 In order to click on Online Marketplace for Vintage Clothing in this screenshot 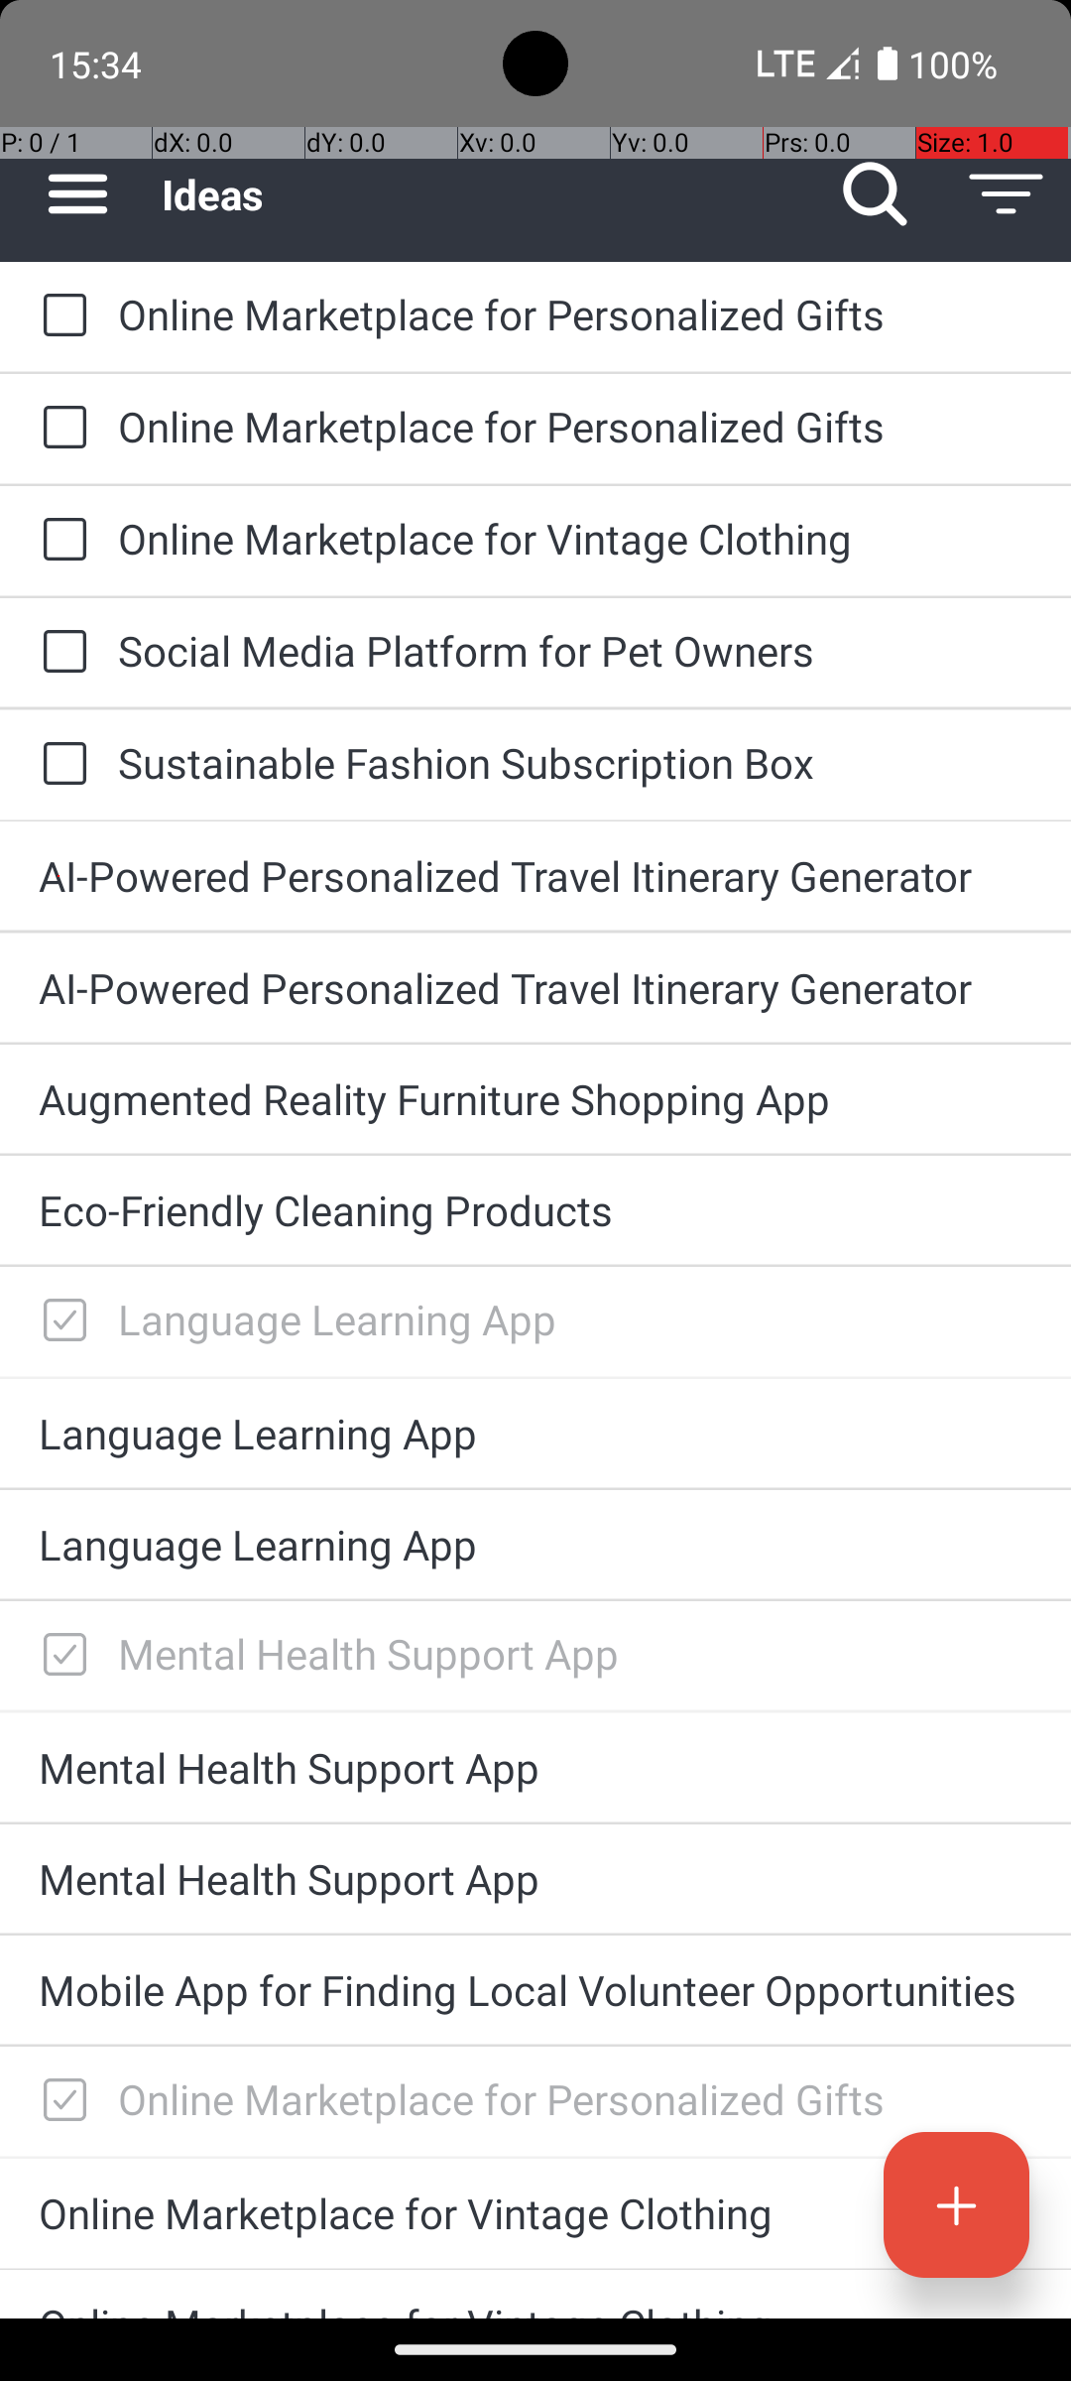, I will do `click(575, 538)`.